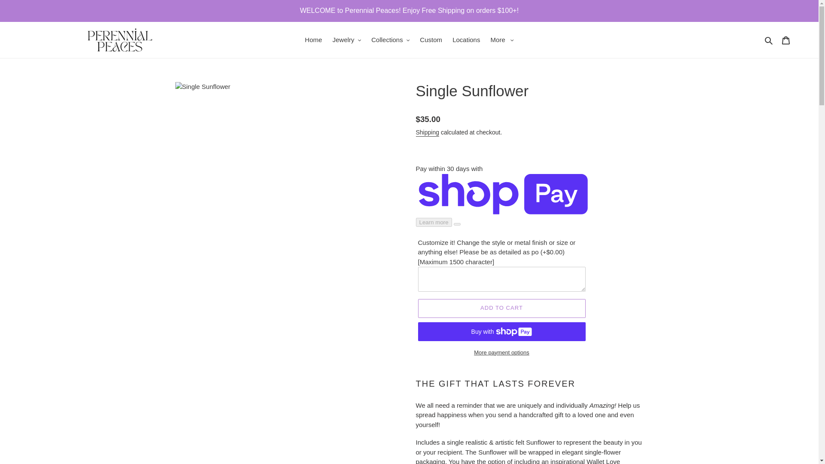 This screenshot has width=825, height=464. What do you see at coordinates (786, 40) in the screenshot?
I see `Cart` at bounding box center [786, 40].